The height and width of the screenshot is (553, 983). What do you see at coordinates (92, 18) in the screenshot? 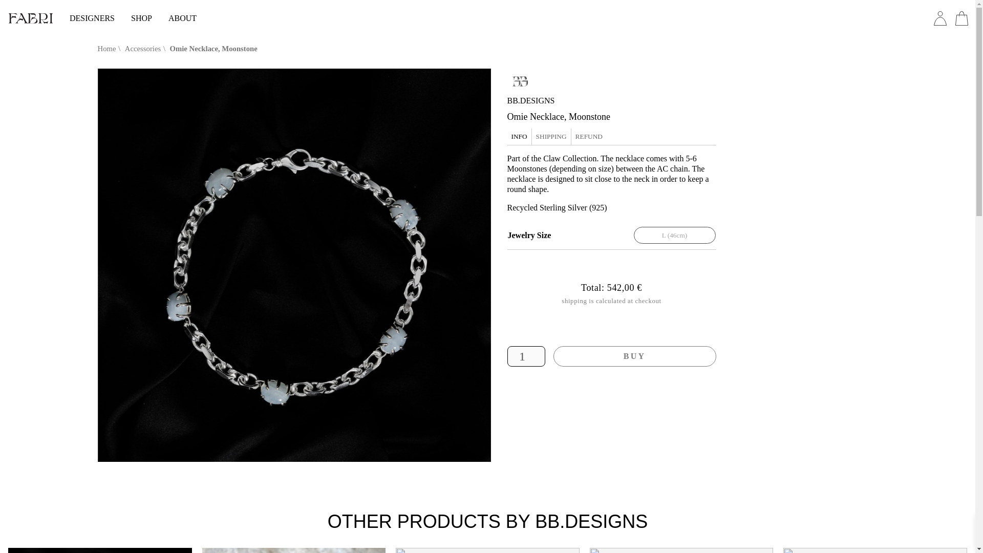
I see `DESIGNERS` at bounding box center [92, 18].